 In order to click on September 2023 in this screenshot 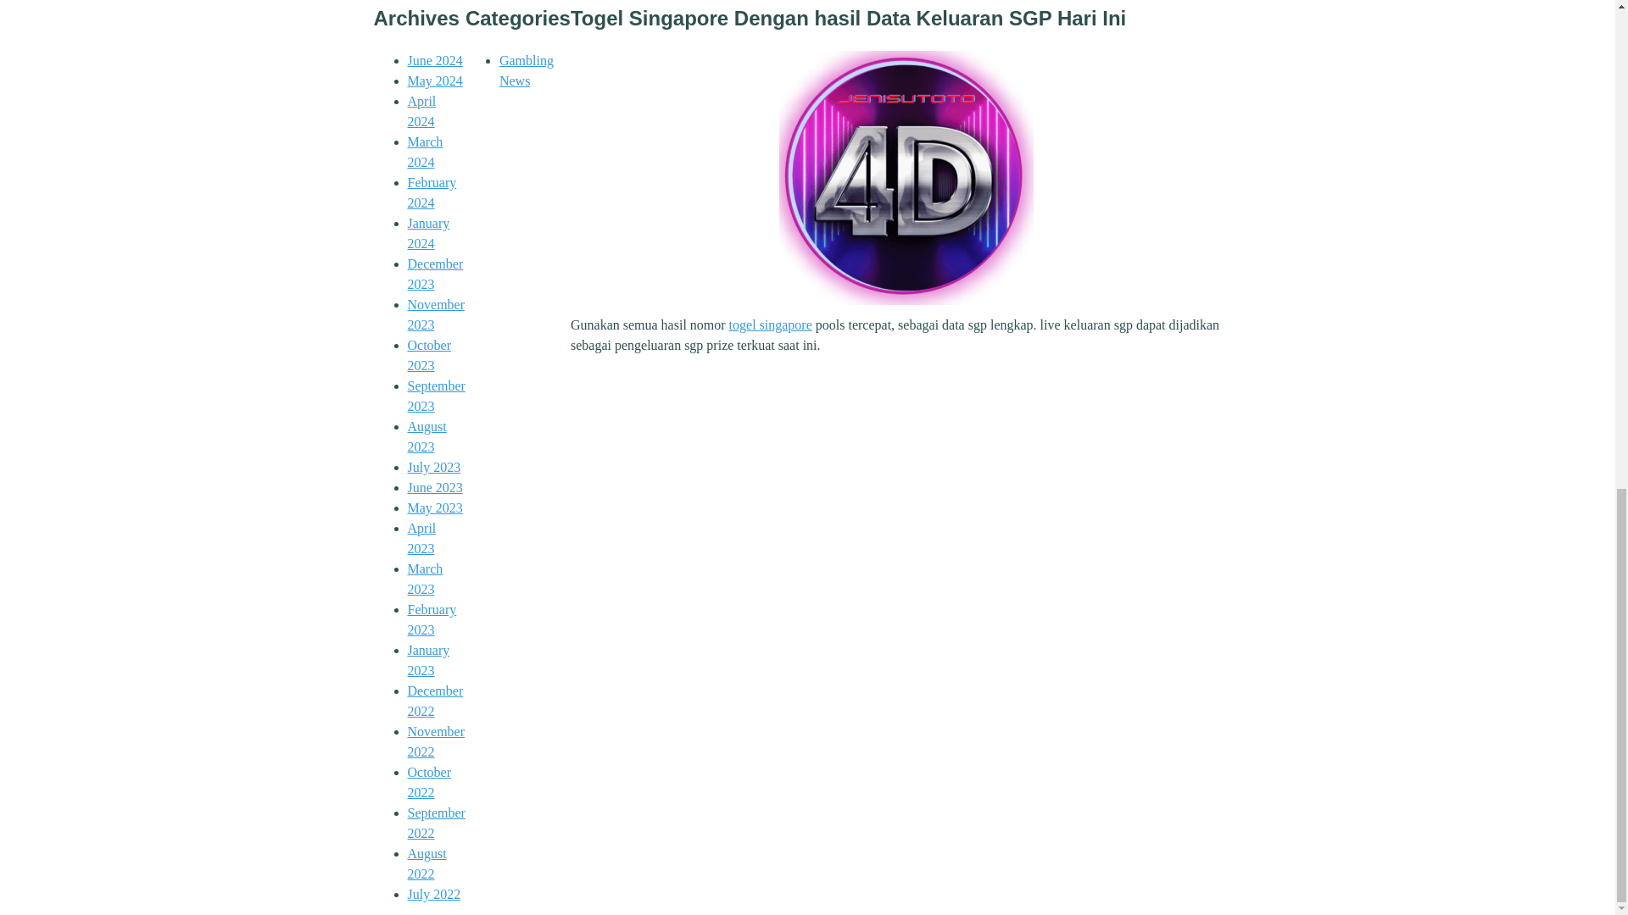, I will do `click(436, 396)`.